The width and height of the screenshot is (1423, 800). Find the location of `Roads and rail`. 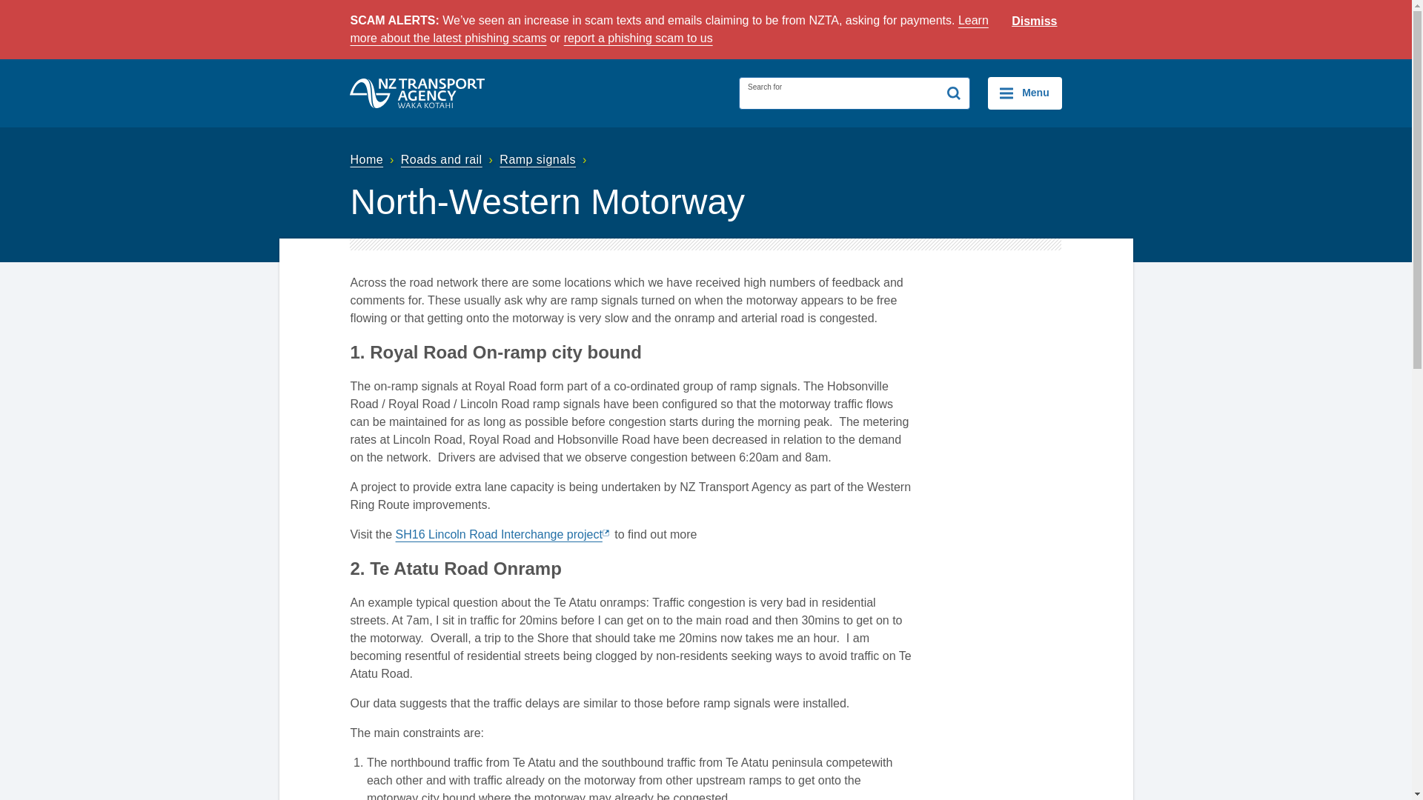

Roads and rail is located at coordinates (449, 159).